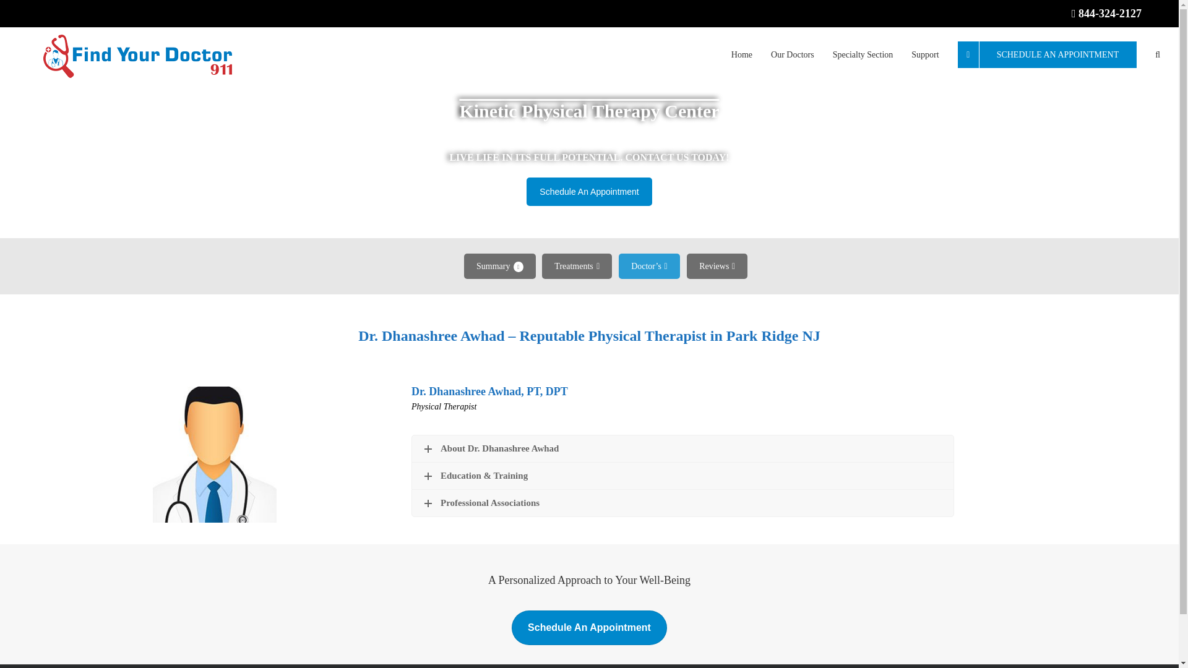 The image size is (1188, 668). I want to click on dummy men, so click(215, 454).